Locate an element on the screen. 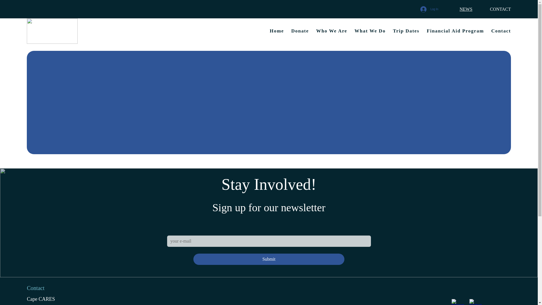 The height and width of the screenshot is (305, 542). CONTACT is located at coordinates (500, 9).